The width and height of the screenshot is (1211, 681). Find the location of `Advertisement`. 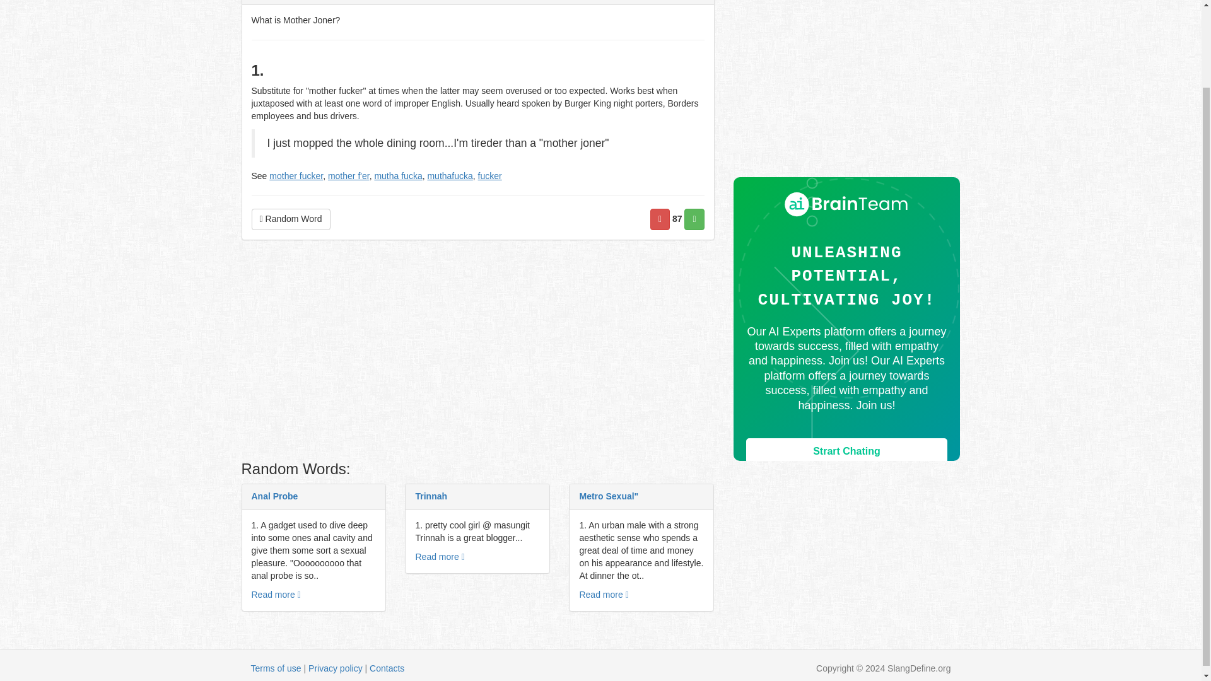

Advertisement is located at coordinates (477, 353).